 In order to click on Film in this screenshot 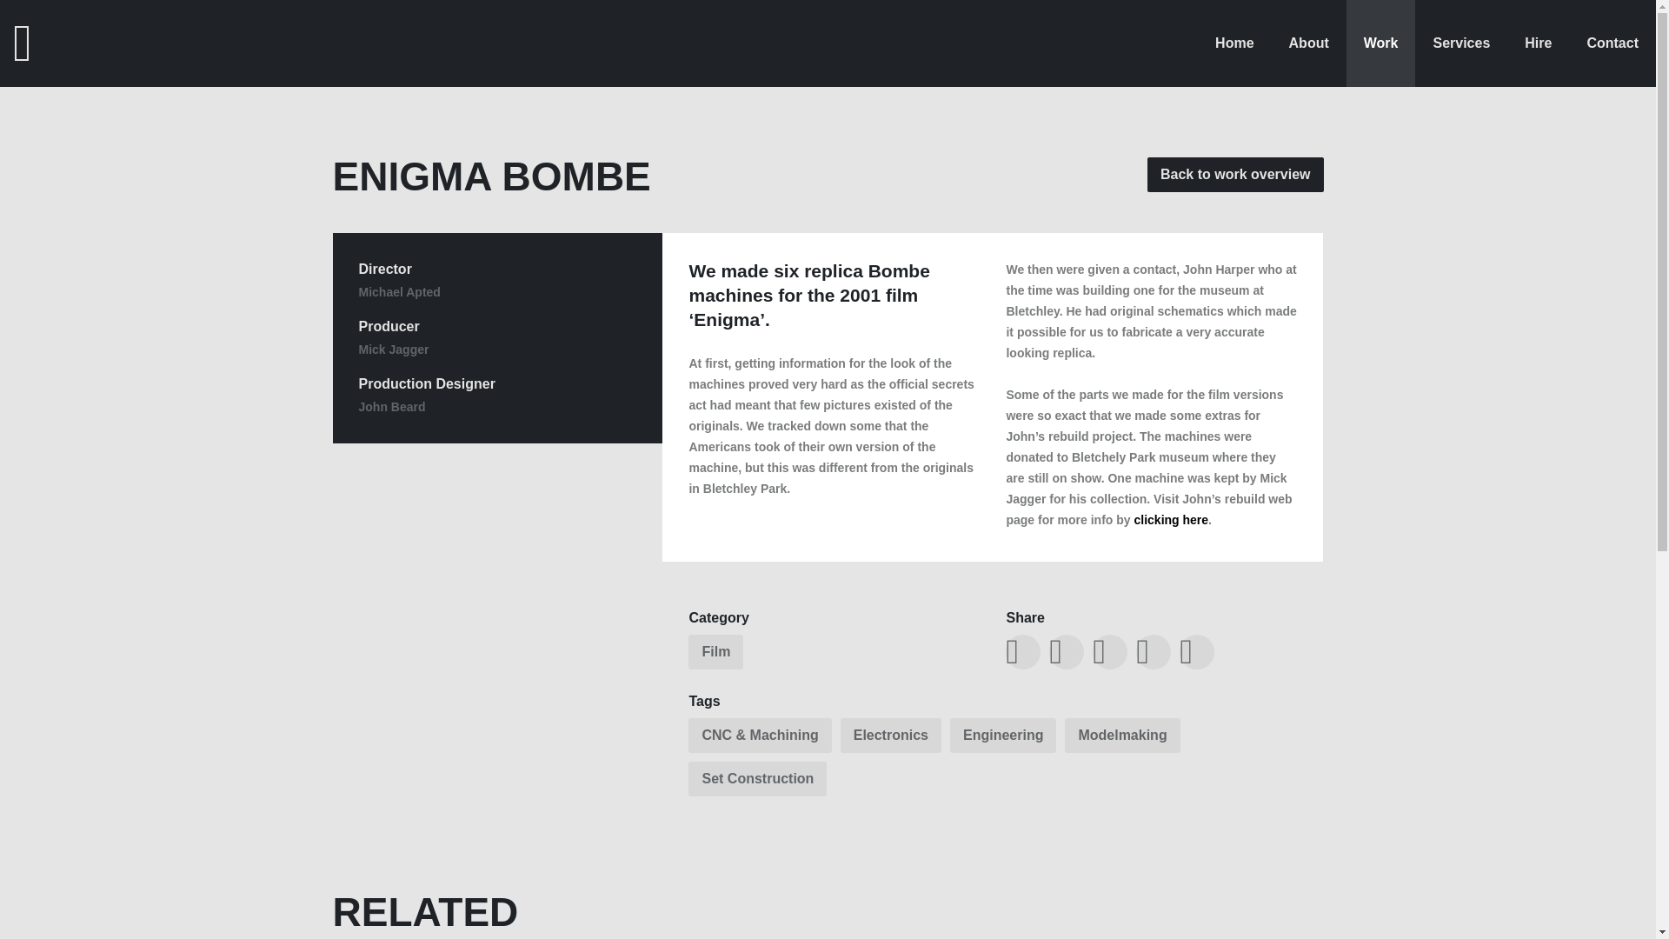, I will do `click(715, 652)`.